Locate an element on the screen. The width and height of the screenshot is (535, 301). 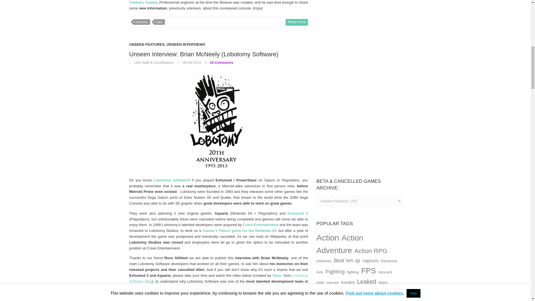
Read more is located at coordinates (297, 22).